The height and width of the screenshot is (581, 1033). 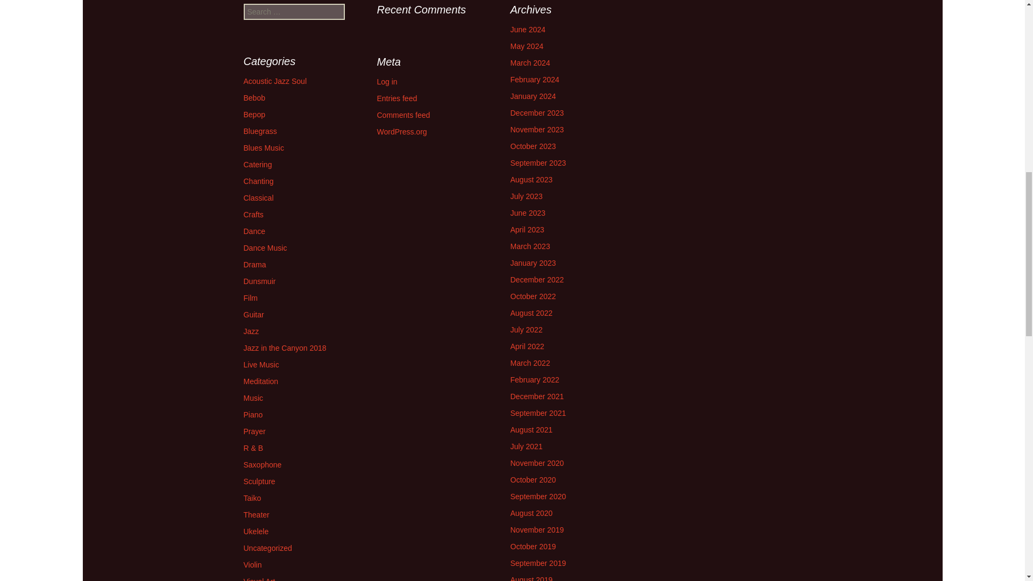 I want to click on June 2023, so click(x=527, y=212).